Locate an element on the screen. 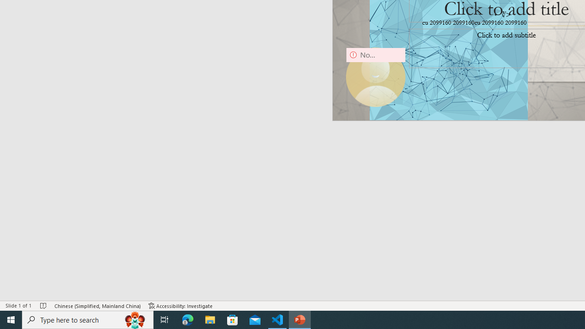 This screenshot has height=329, width=585. Accessibility Checker Accessibility: Investigate is located at coordinates (181, 305).